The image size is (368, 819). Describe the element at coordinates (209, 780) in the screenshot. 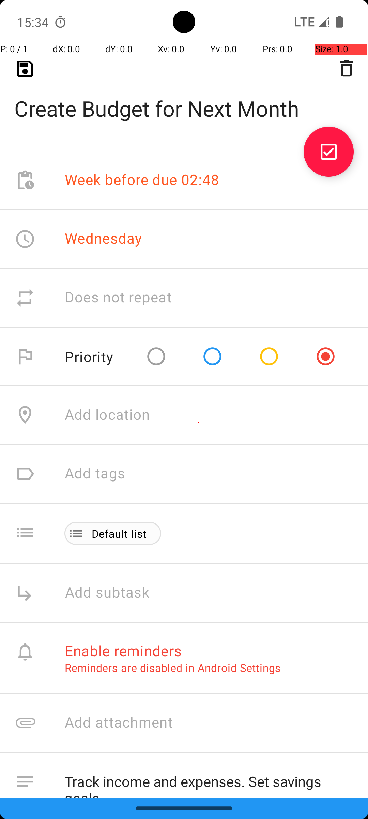

I see `Track income and expenses. Set savings goals.` at that location.